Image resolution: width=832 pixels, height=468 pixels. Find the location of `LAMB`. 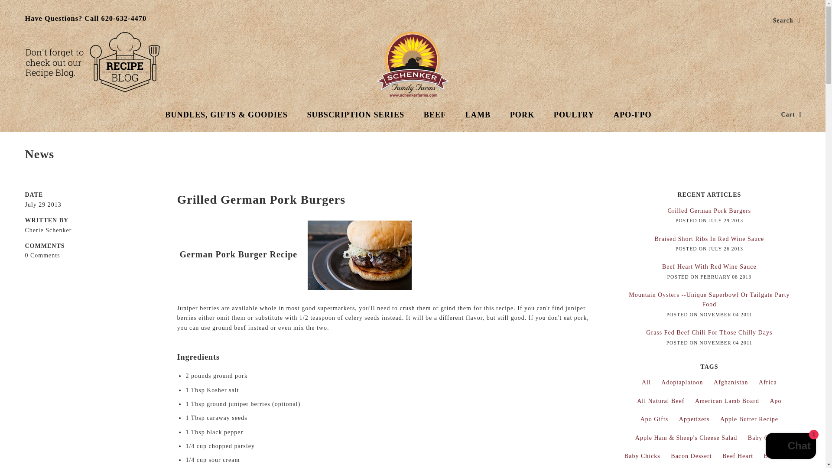

LAMB is located at coordinates (478, 114).